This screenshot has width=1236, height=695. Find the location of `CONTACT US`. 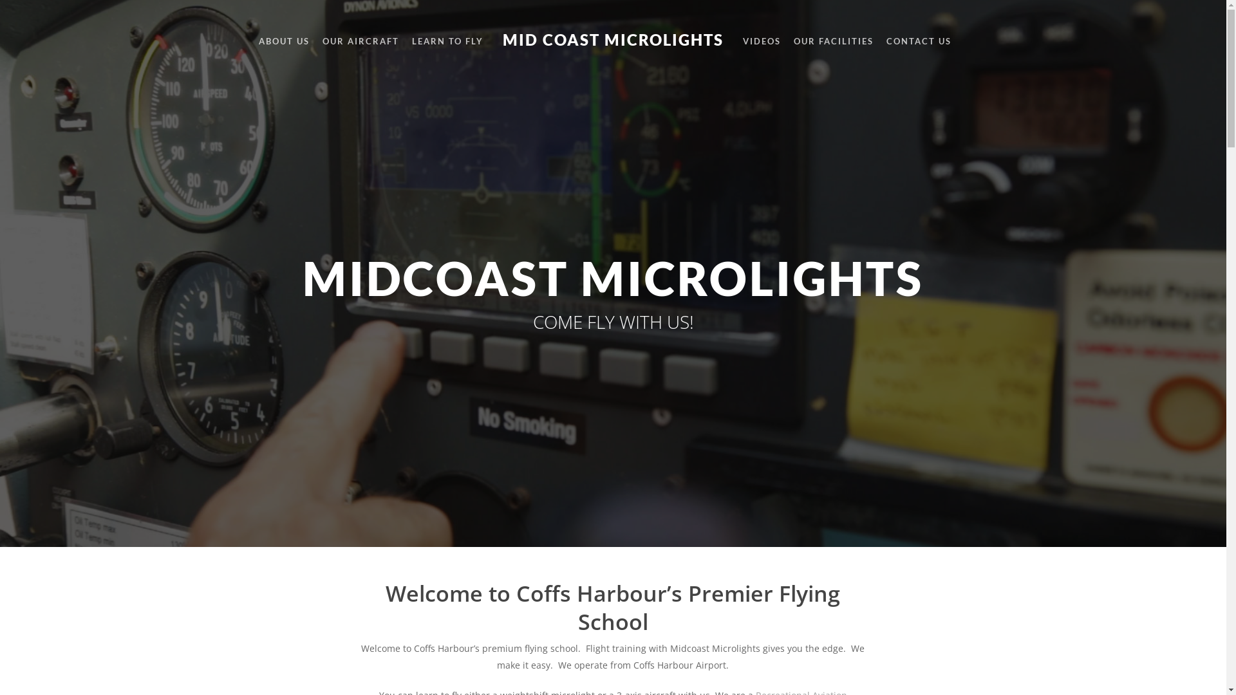

CONTACT US is located at coordinates (918, 41).